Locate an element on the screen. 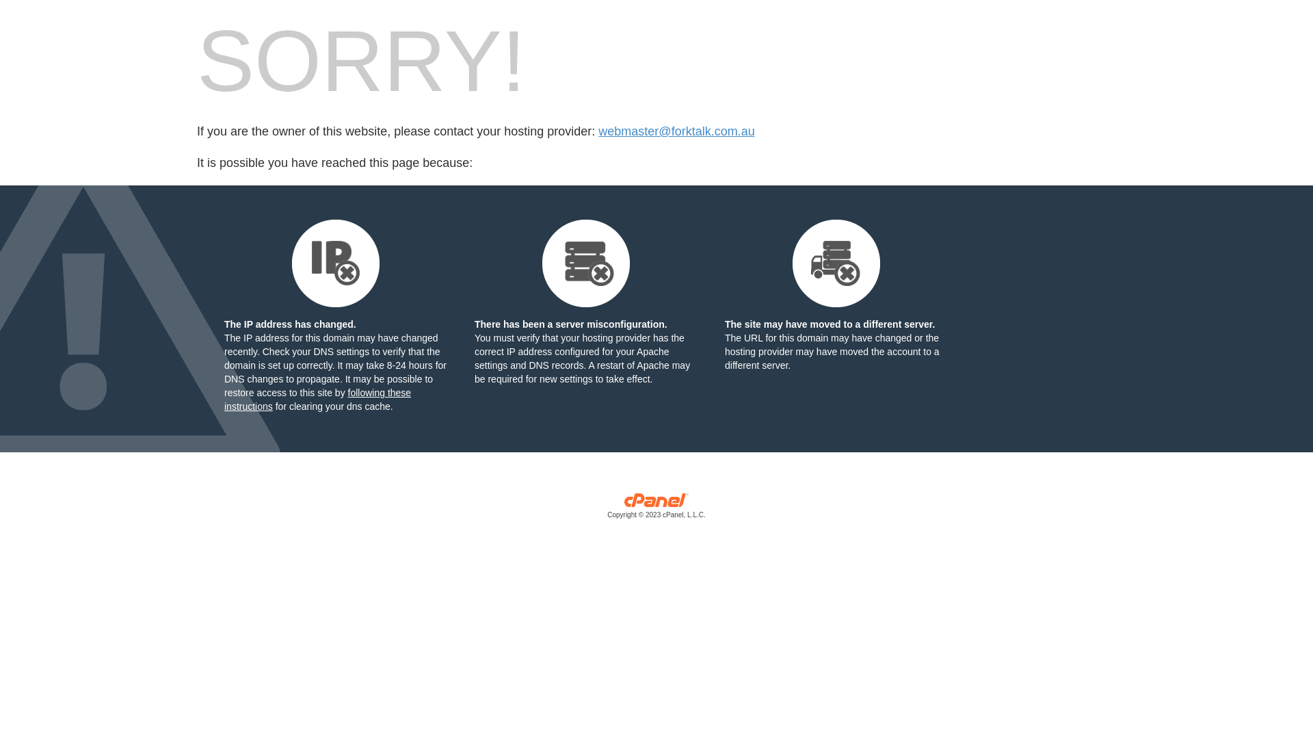  following these instructions is located at coordinates (317, 400).